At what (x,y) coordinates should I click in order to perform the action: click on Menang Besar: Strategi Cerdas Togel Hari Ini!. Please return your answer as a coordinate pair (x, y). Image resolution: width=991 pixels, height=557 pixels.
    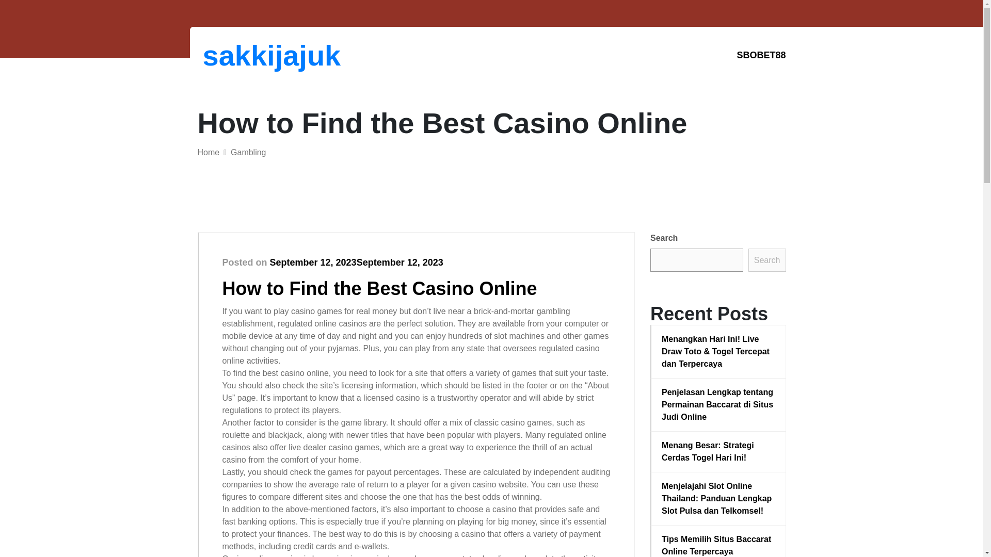
    Looking at the image, I should click on (718, 452).